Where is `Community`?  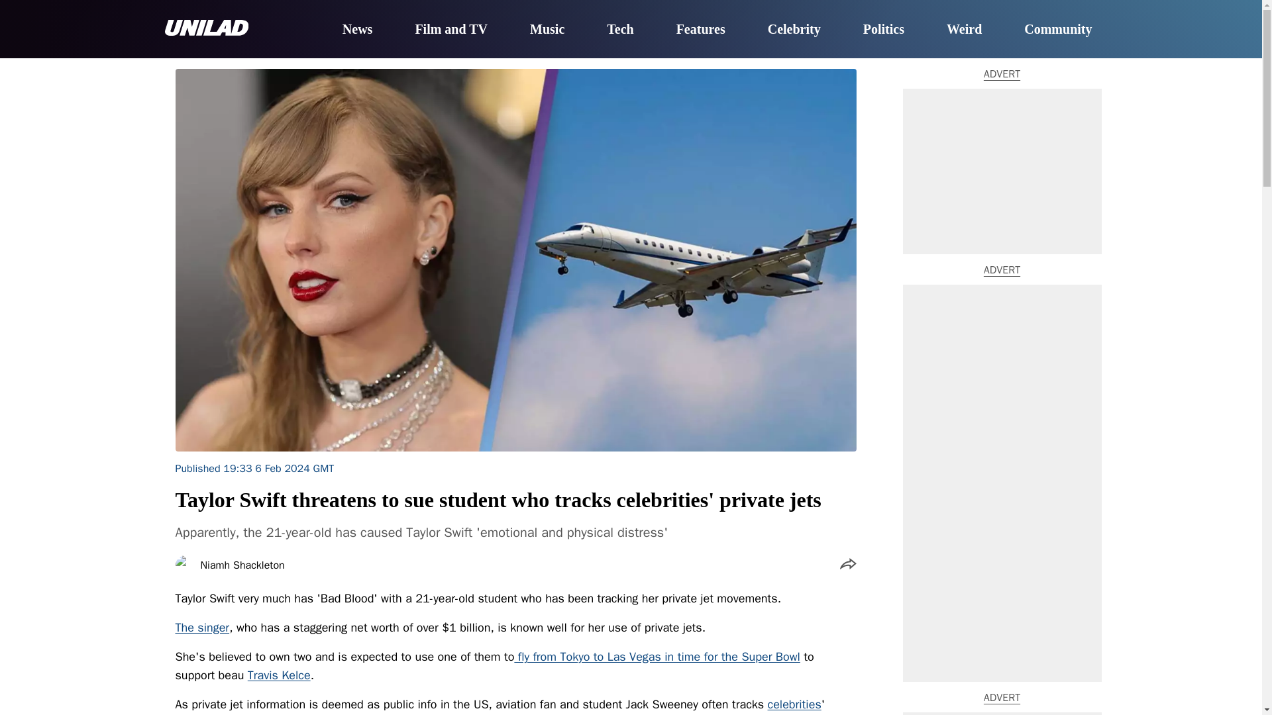
Community is located at coordinates (1057, 30).